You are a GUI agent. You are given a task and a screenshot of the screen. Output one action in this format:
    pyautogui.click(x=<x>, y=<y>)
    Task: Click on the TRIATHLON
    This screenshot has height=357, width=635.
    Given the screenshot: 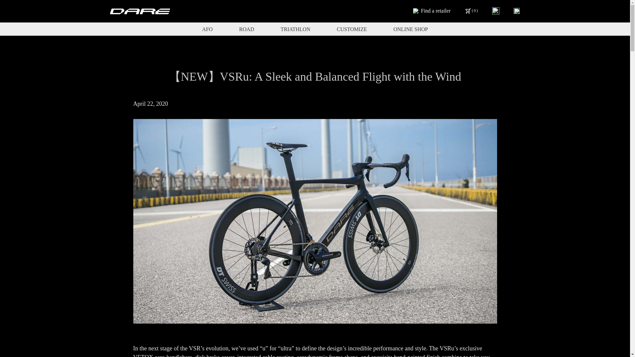 What is the action you would take?
    pyautogui.click(x=295, y=29)
    